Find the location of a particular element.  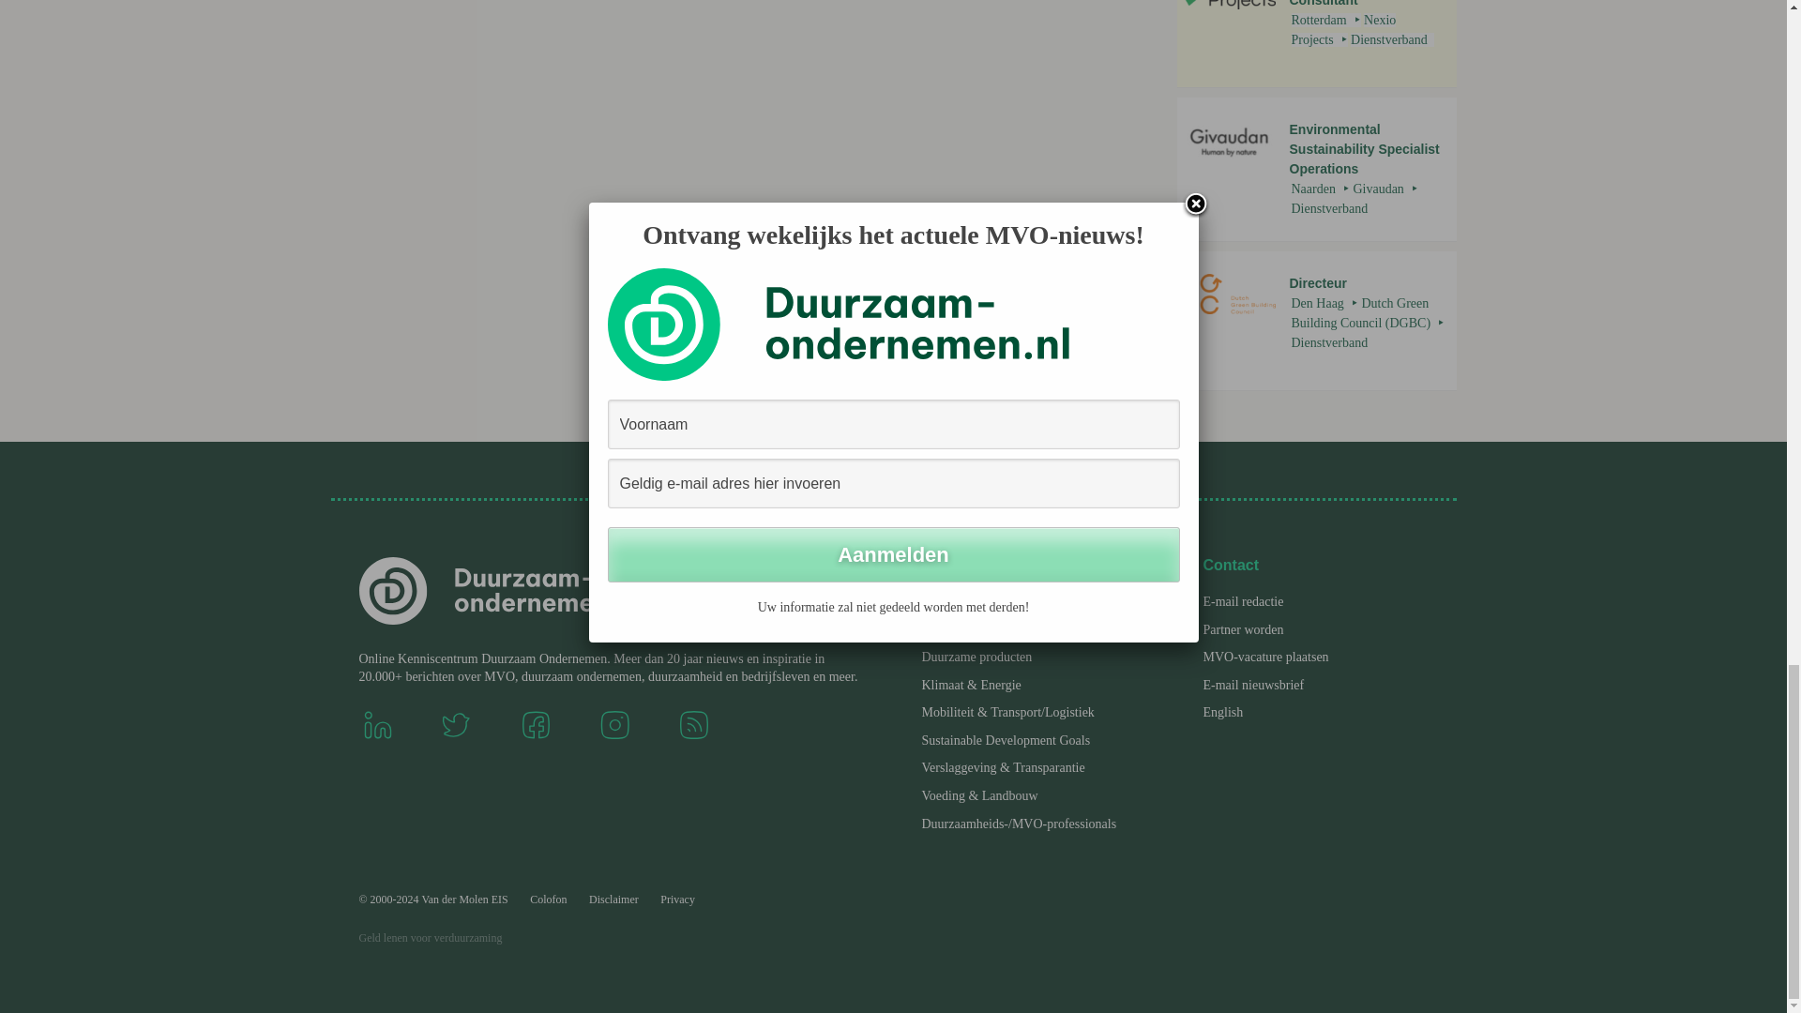

Colofon is located at coordinates (548, 900).